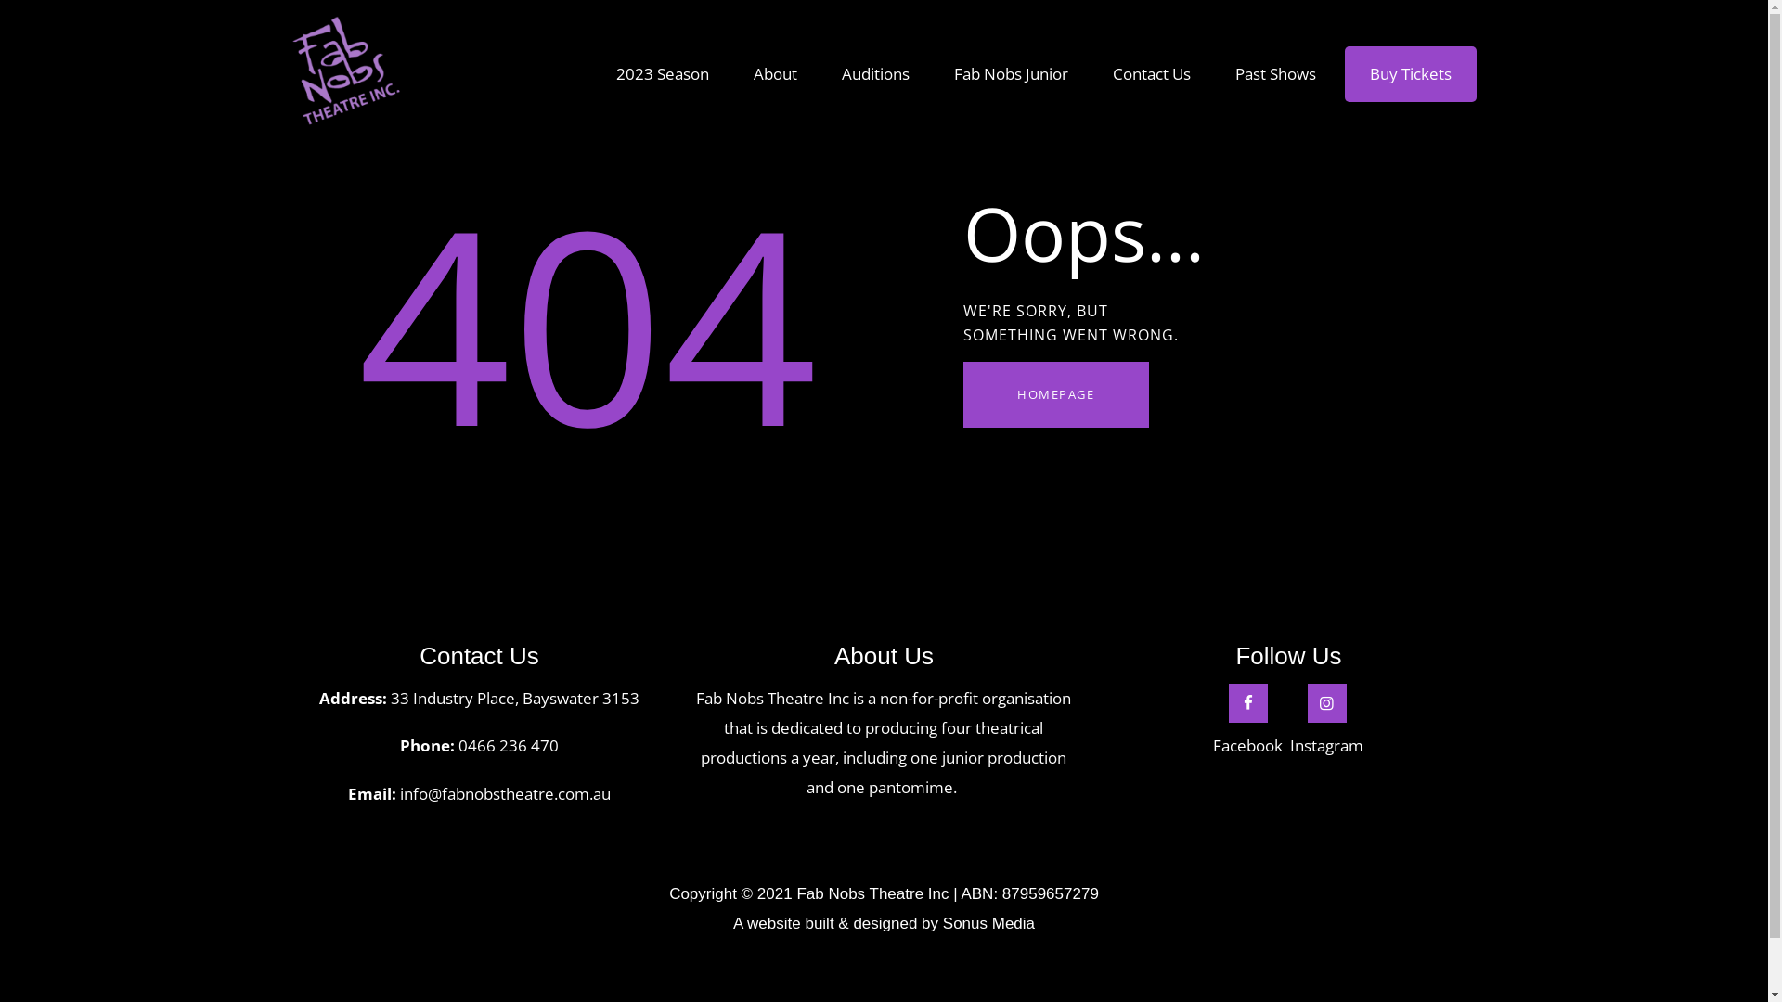  Describe the element at coordinates (989, 924) in the screenshot. I see `Sonus Media` at that location.